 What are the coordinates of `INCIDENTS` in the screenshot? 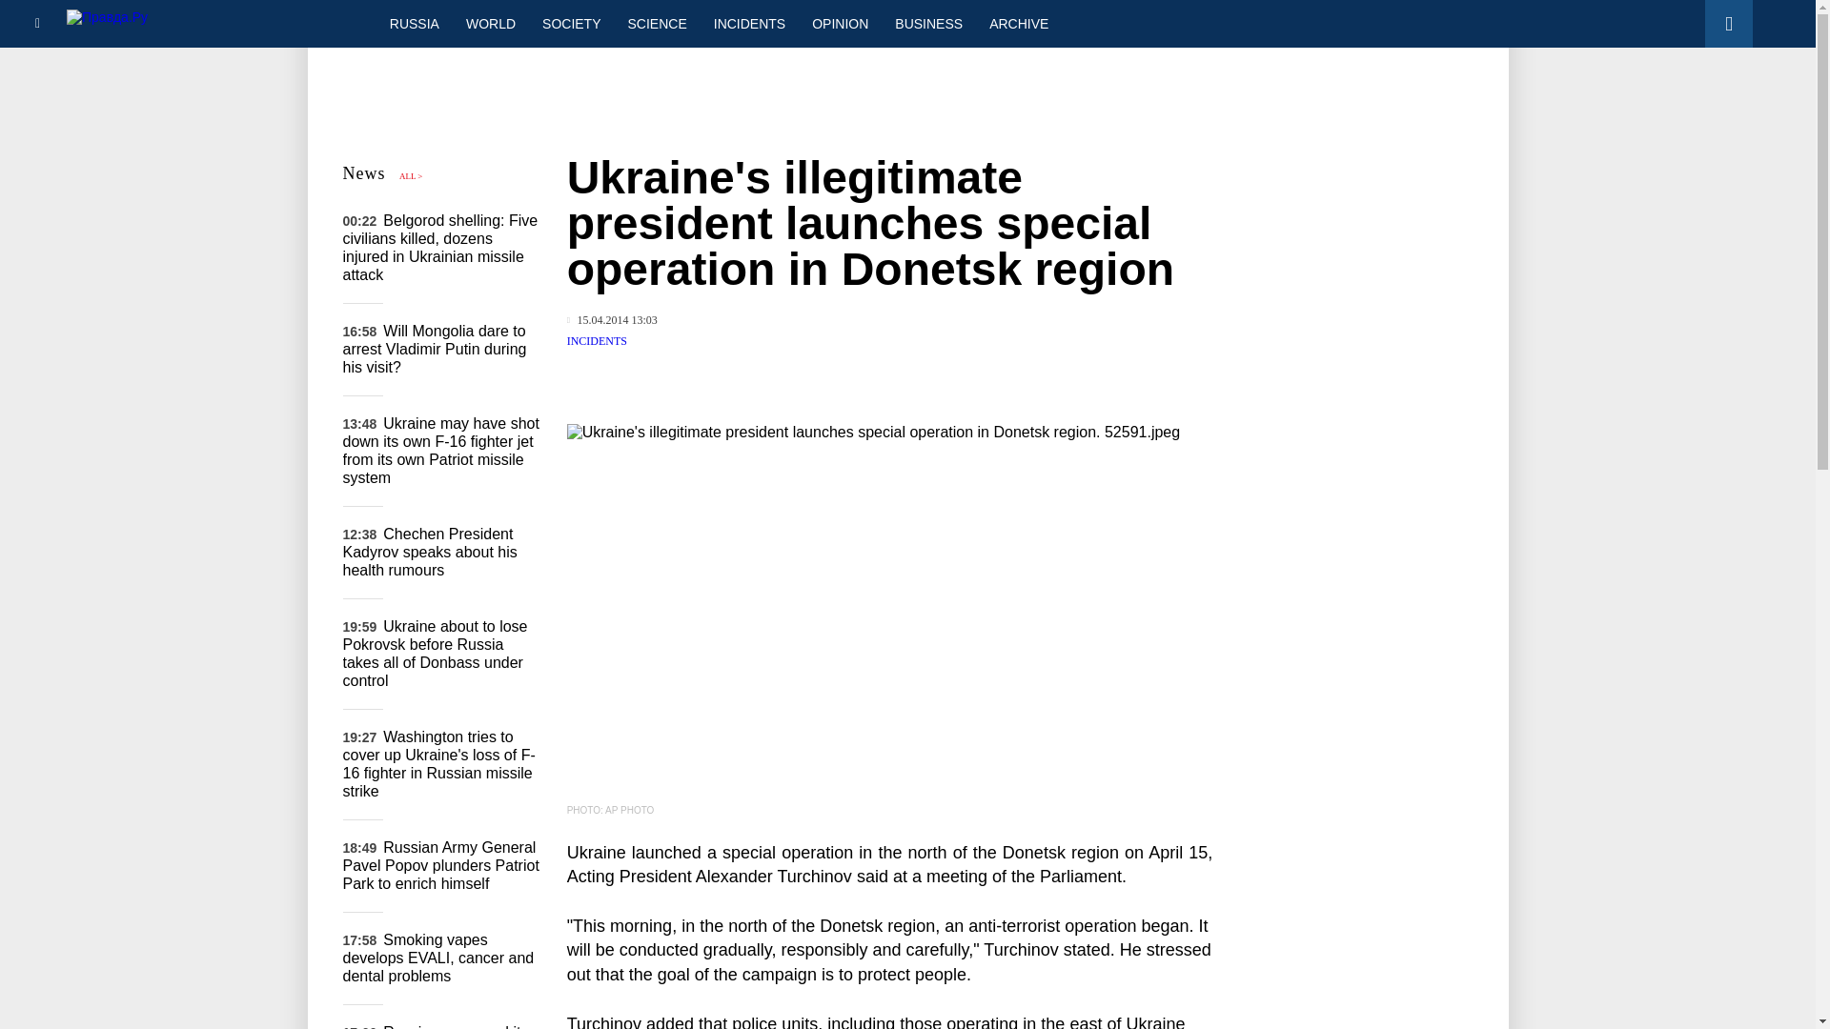 It's located at (749, 23).